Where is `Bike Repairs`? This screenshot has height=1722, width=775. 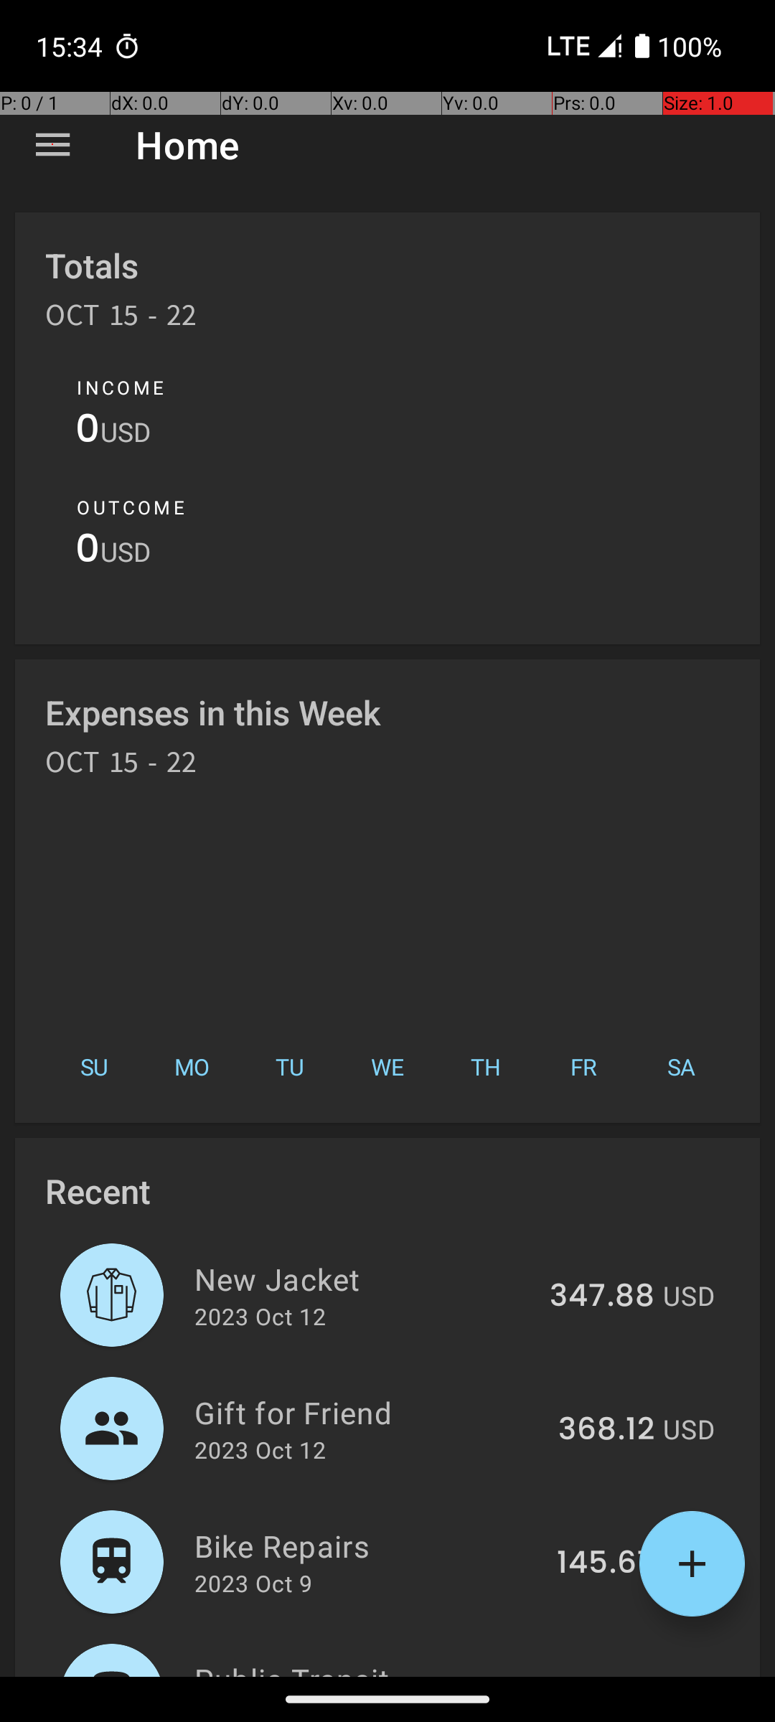
Bike Repairs is located at coordinates (367, 1545).